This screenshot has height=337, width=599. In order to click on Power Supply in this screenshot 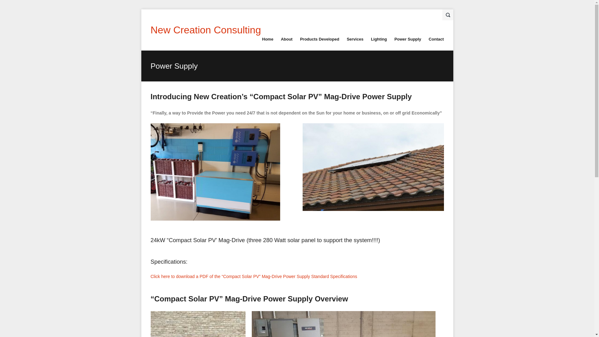, I will do `click(407, 39)`.